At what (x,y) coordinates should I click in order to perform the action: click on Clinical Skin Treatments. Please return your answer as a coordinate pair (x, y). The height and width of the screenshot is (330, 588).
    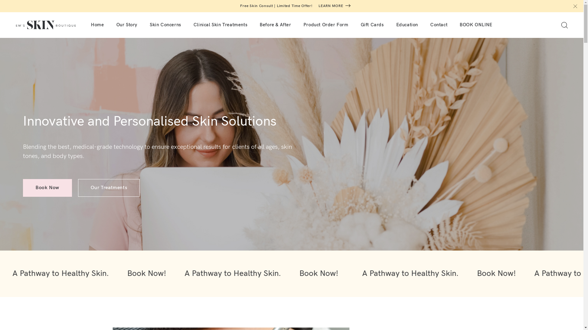
    Looking at the image, I should click on (221, 25).